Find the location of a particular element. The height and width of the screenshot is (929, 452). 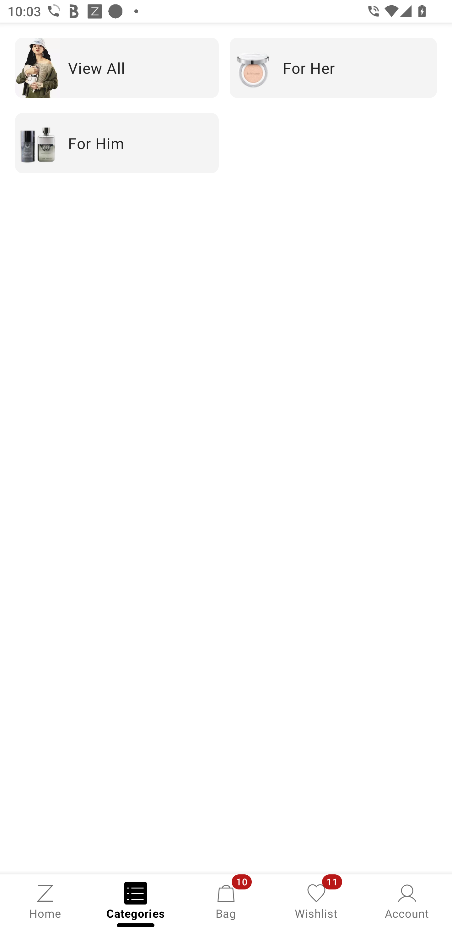

For Her is located at coordinates (333, 68).